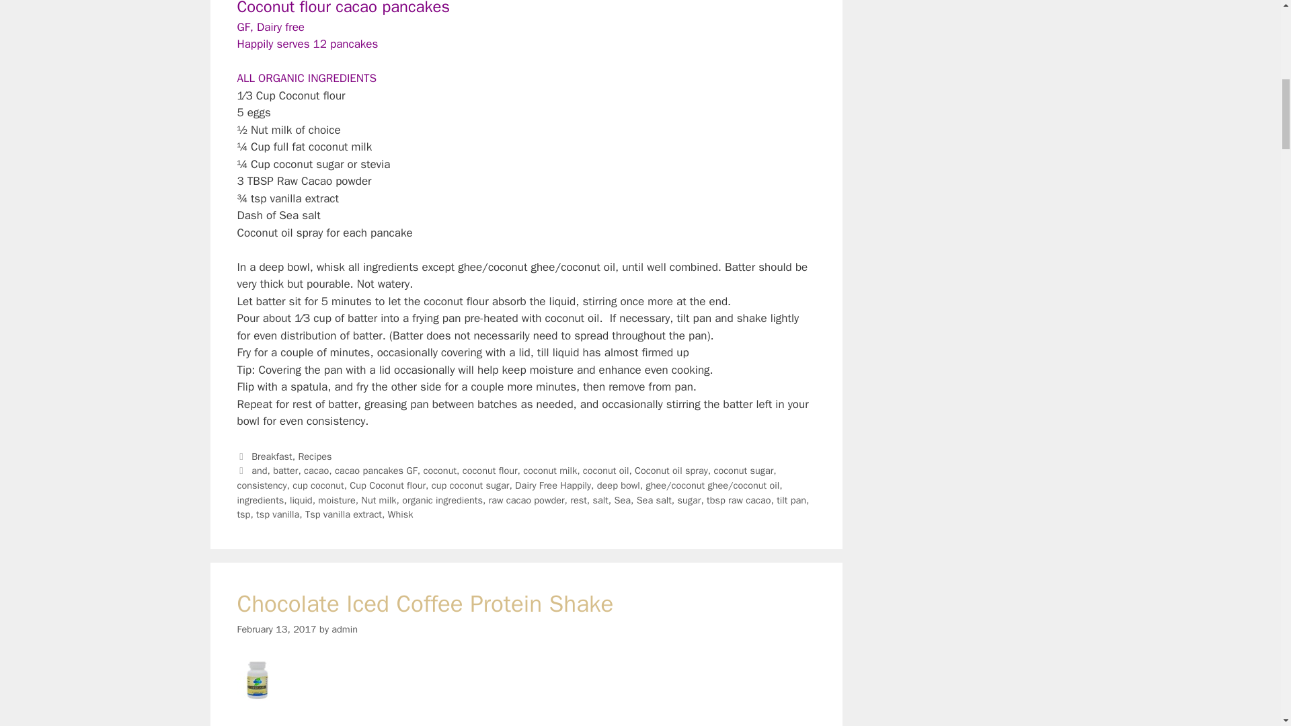 This screenshot has height=726, width=1291. I want to click on Dairy Free Happily, so click(553, 485).